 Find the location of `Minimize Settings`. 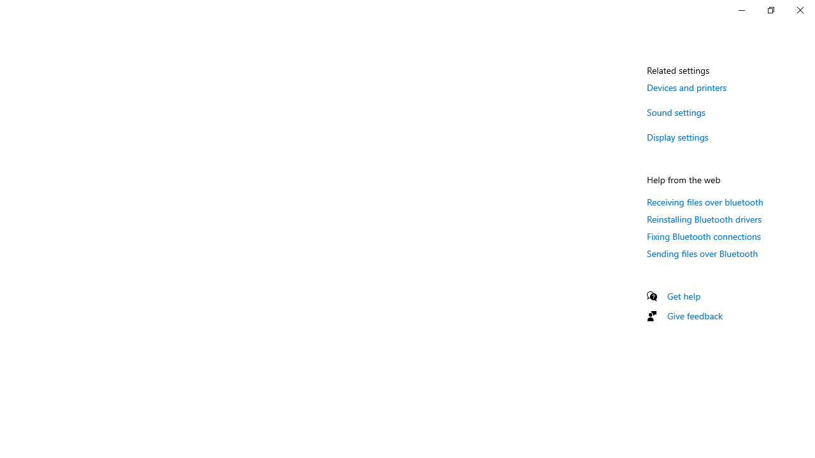

Minimize Settings is located at coordinates (741, 10).